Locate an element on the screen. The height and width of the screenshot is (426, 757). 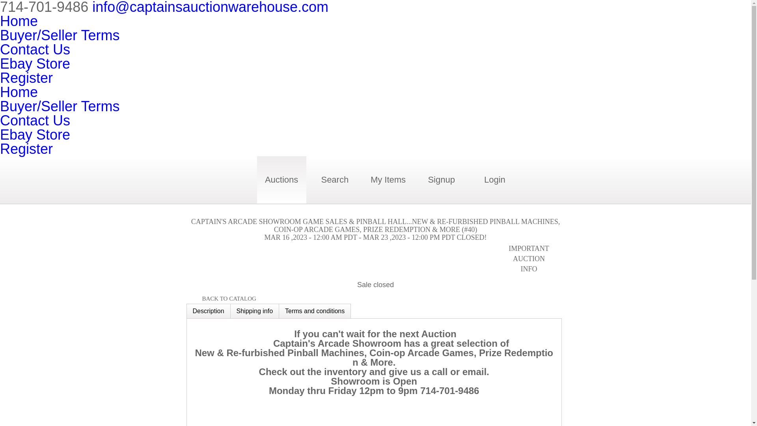
Contact Us is located at coordinates (35, 49).